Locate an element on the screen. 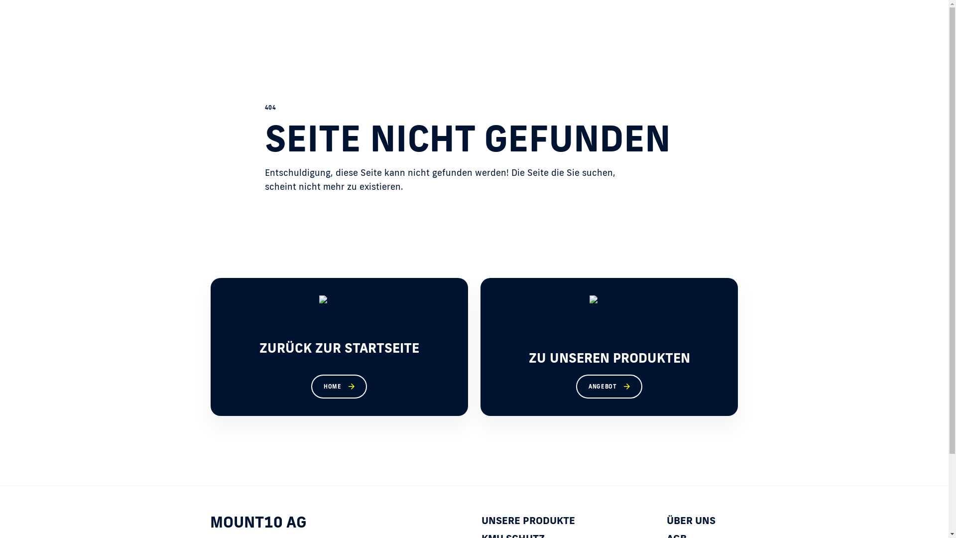  HOME is located at coordinates (339, 387).